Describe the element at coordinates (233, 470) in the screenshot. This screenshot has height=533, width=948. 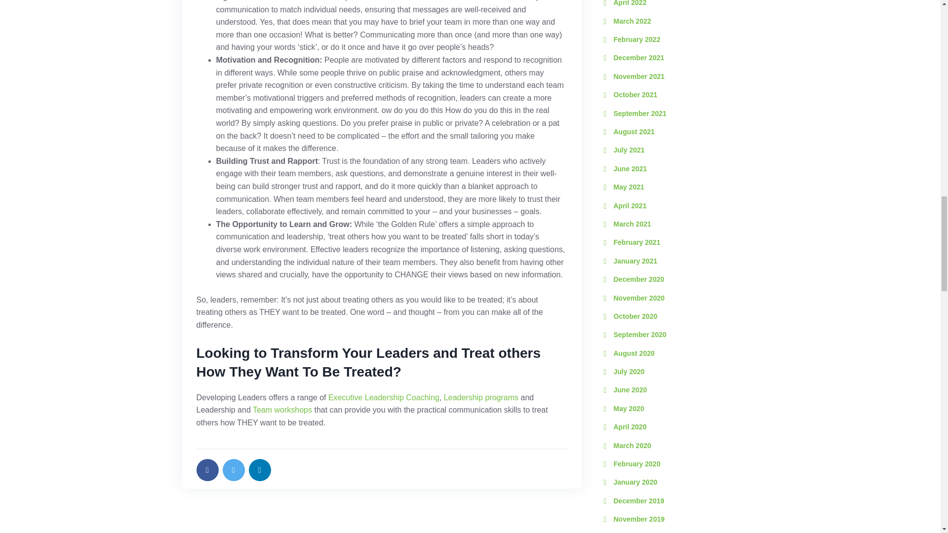
I see `Share on Twitter` at that location.